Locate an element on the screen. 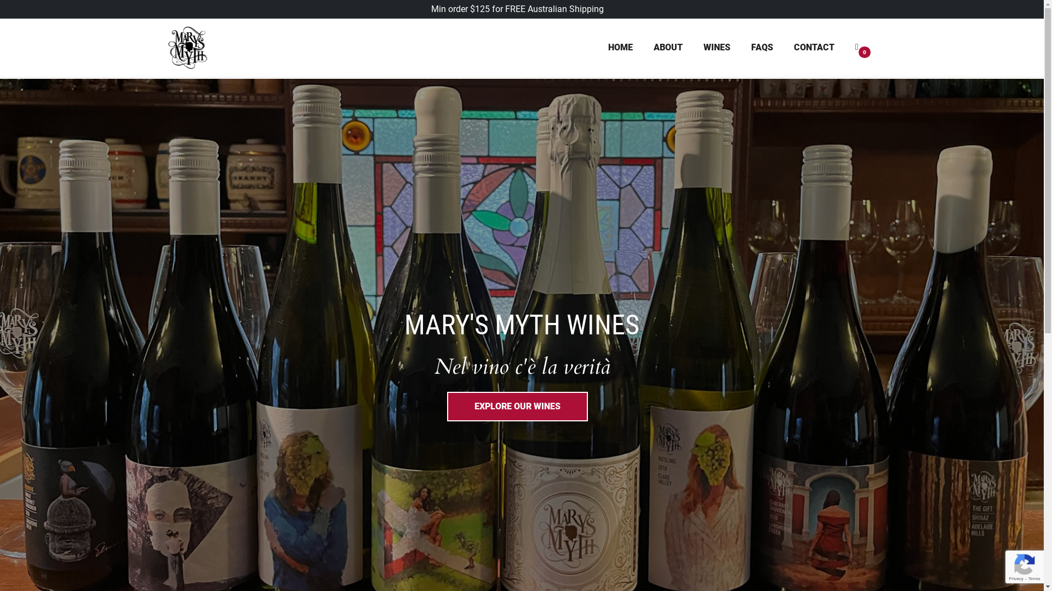  FAQS is located at coordinates (762, 48).